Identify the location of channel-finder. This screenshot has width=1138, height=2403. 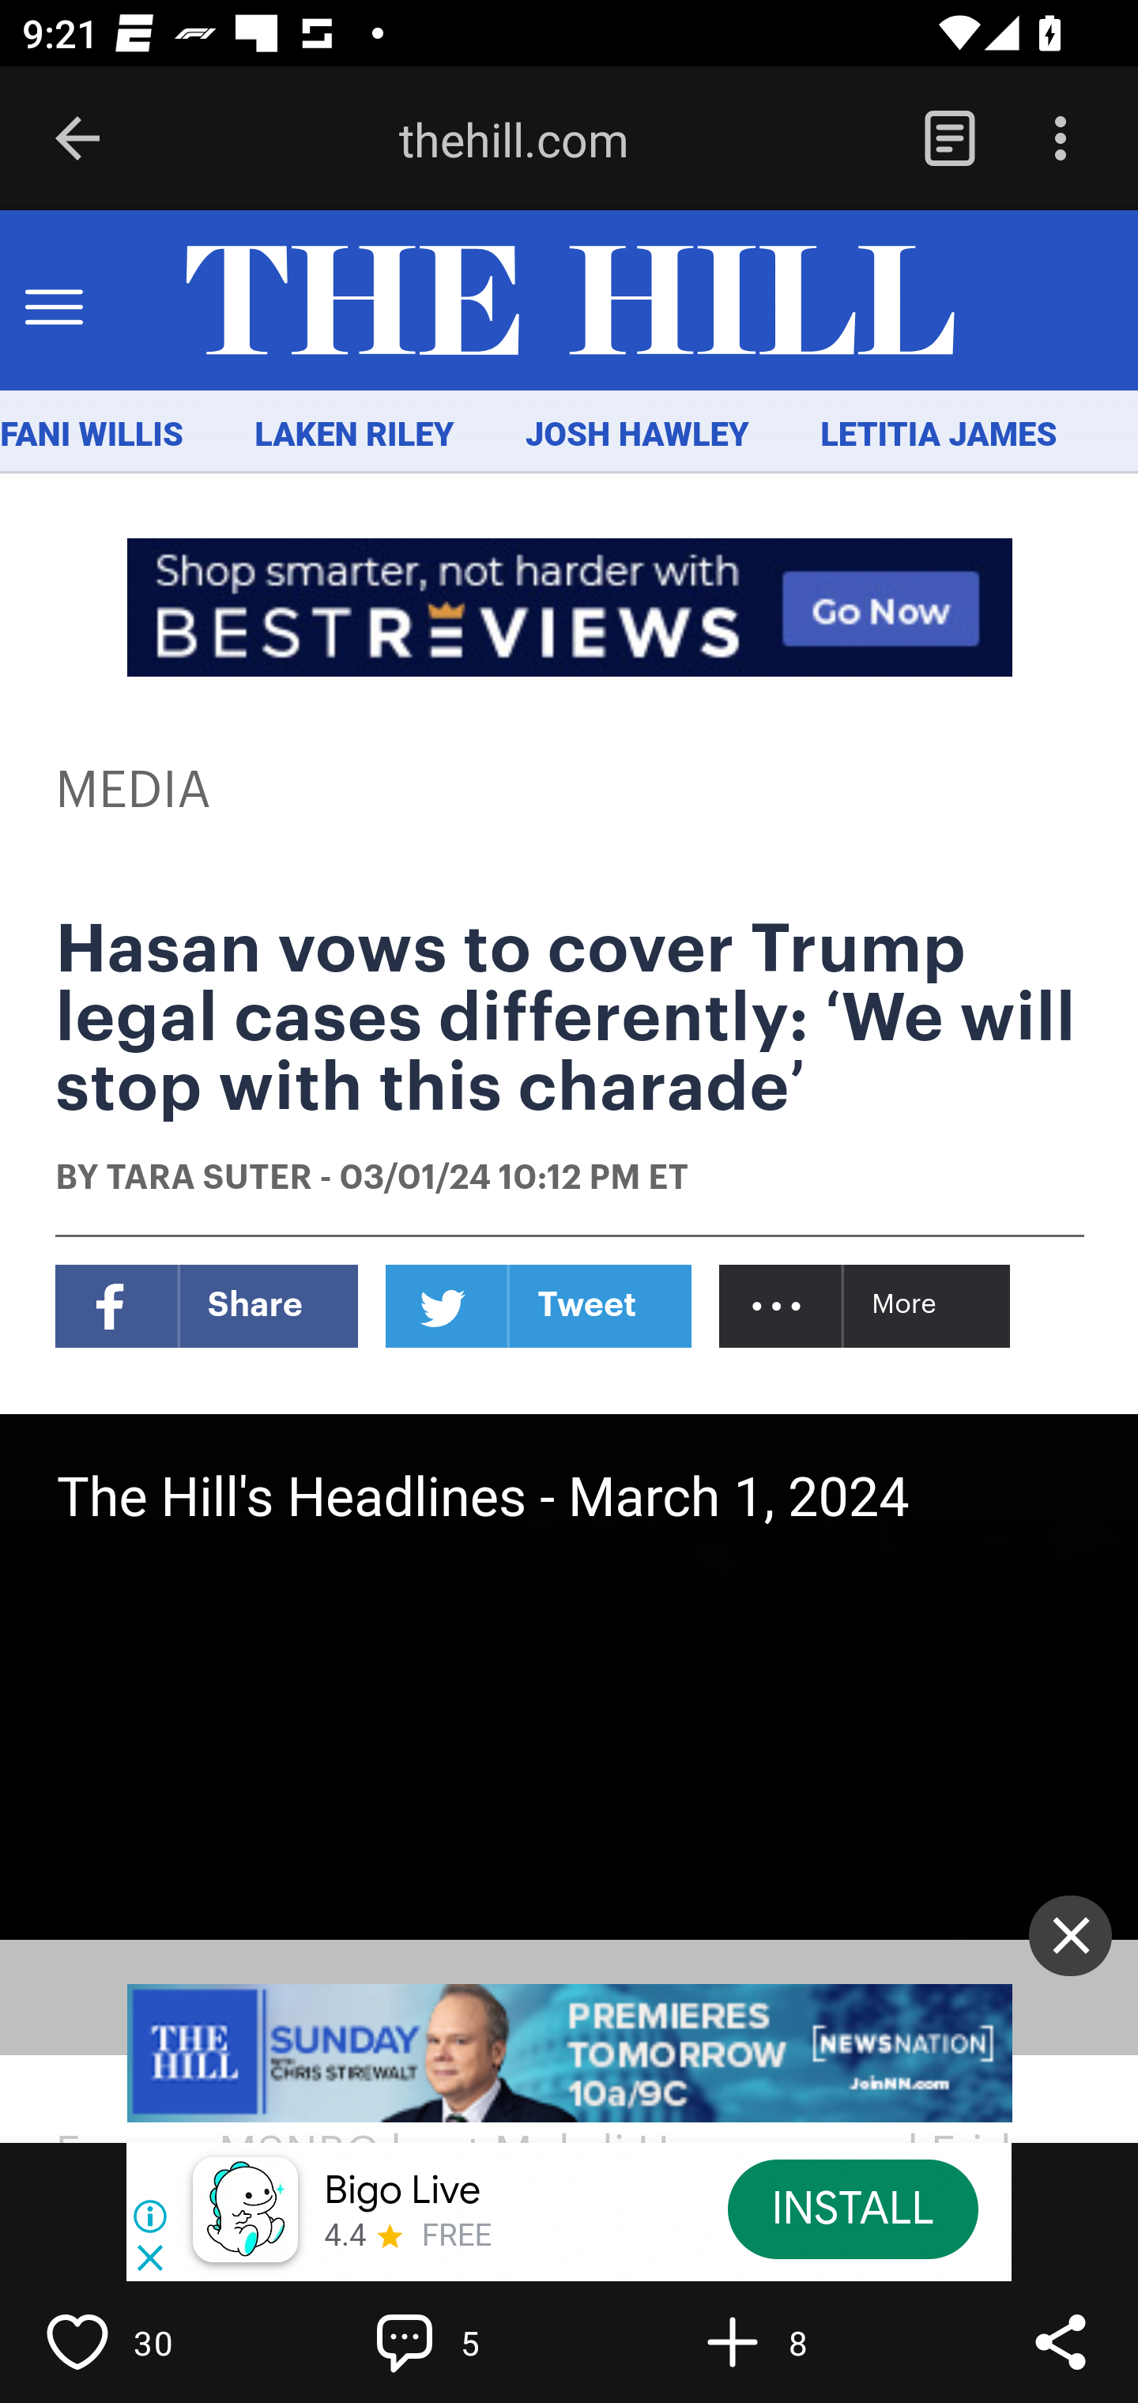
(571, 2054).